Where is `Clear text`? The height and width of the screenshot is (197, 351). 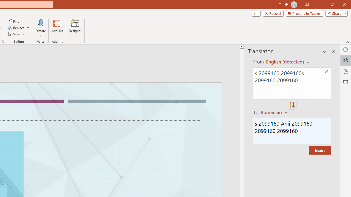 Clear text is located at coordinates (326, 72).